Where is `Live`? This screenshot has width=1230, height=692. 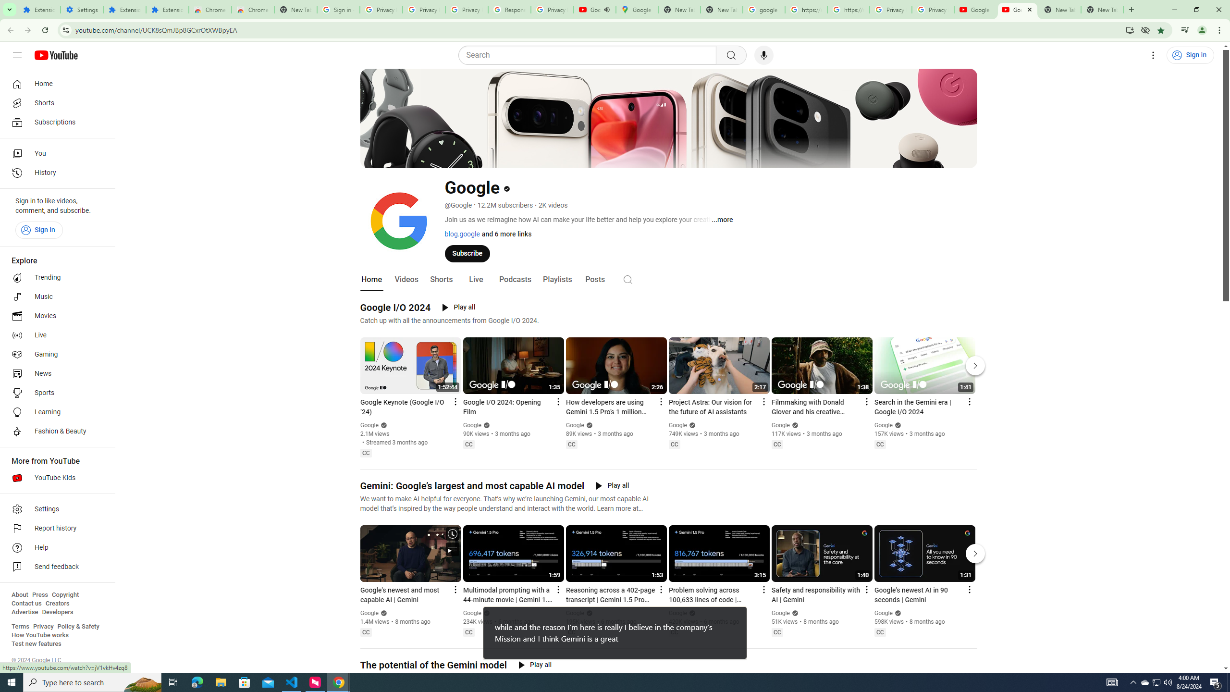 Live is located at coordinates (475, 280).